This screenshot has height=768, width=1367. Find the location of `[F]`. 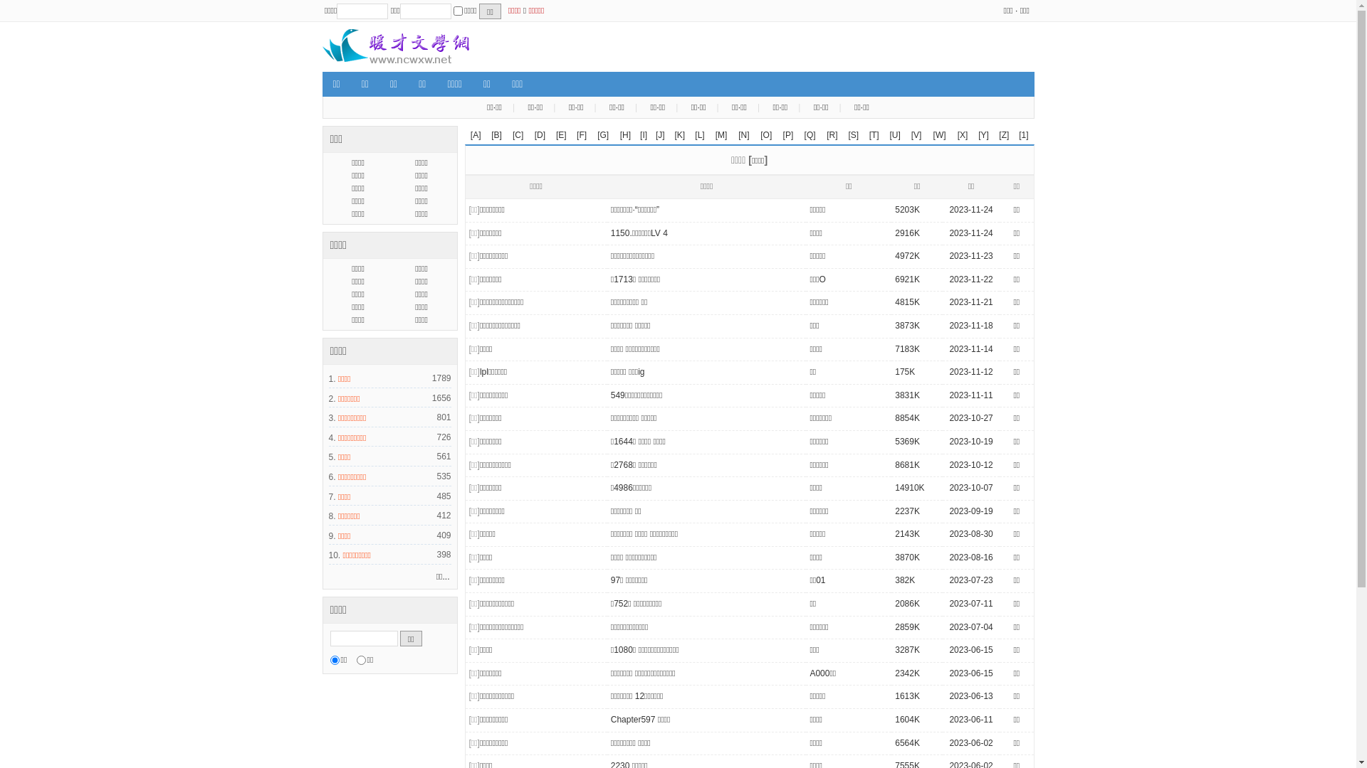

[F] is located at coordinates (582, 135).